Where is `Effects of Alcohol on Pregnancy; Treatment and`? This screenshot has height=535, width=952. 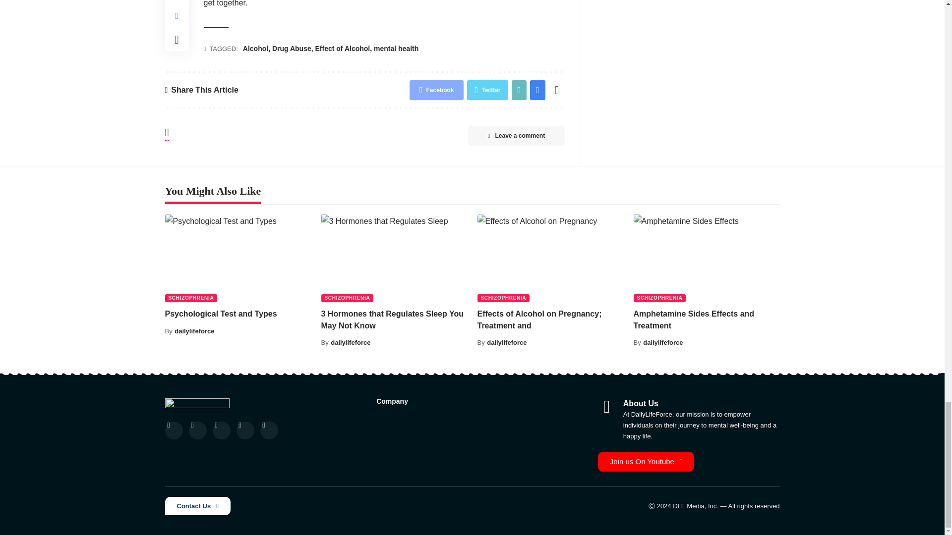
Effects of Alcohol on Pregnancy; Treatment and is located at coordinates (550, 259).